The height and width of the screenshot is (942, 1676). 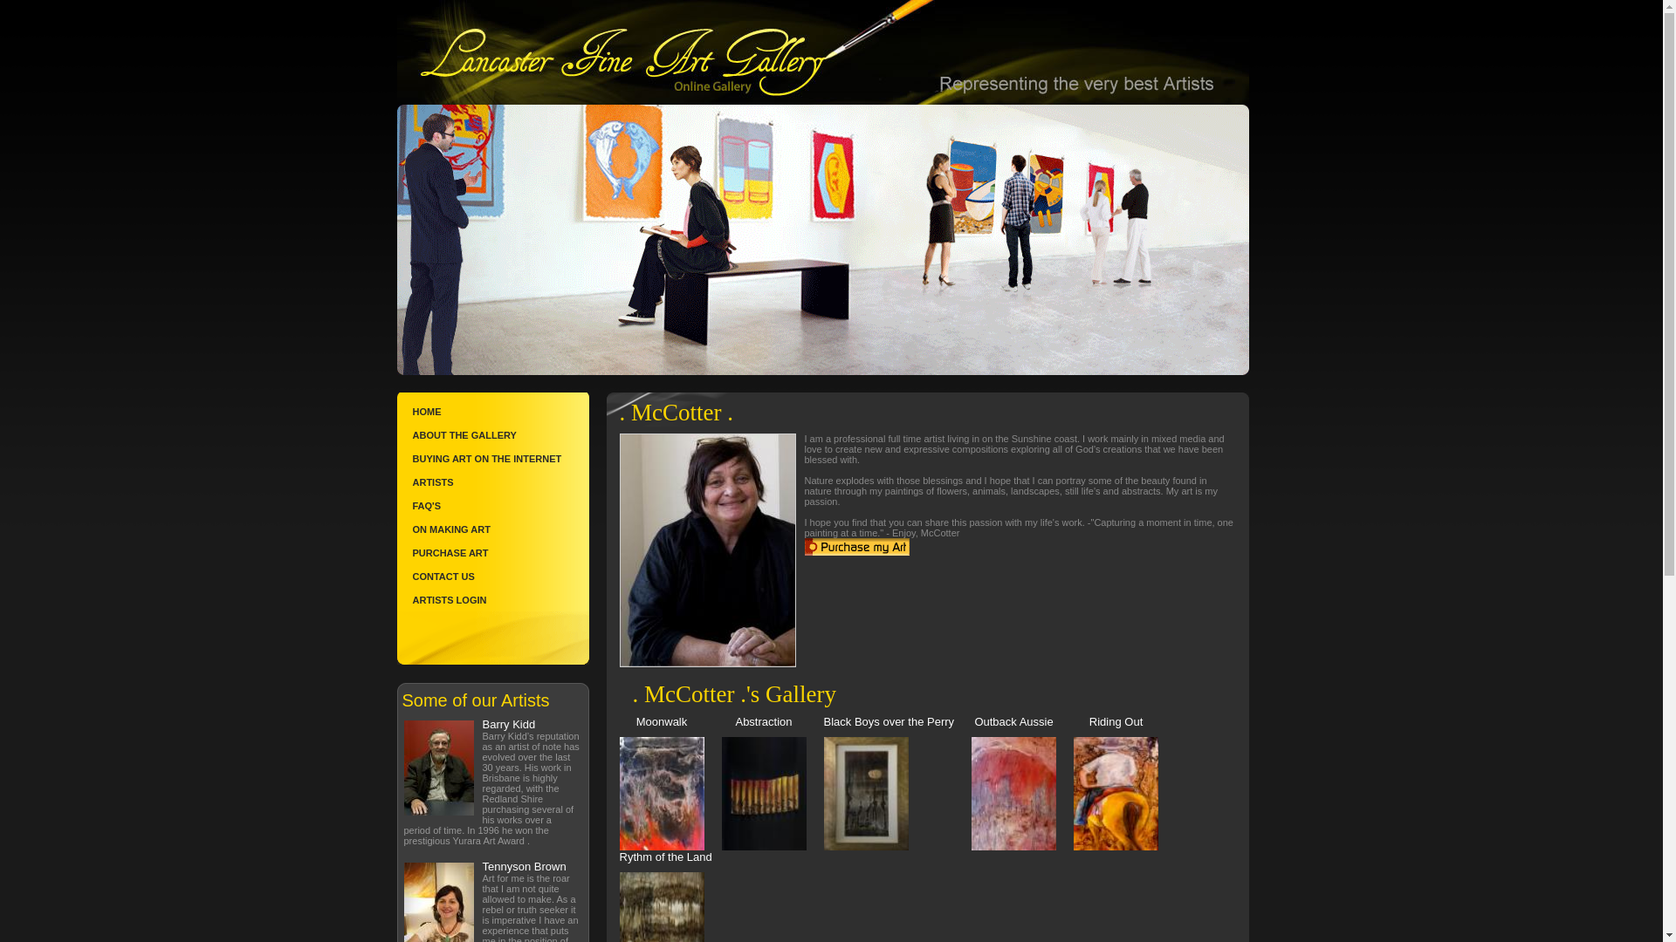 I want to click on Black Boys over the Perry, so click(x=898, y=783).